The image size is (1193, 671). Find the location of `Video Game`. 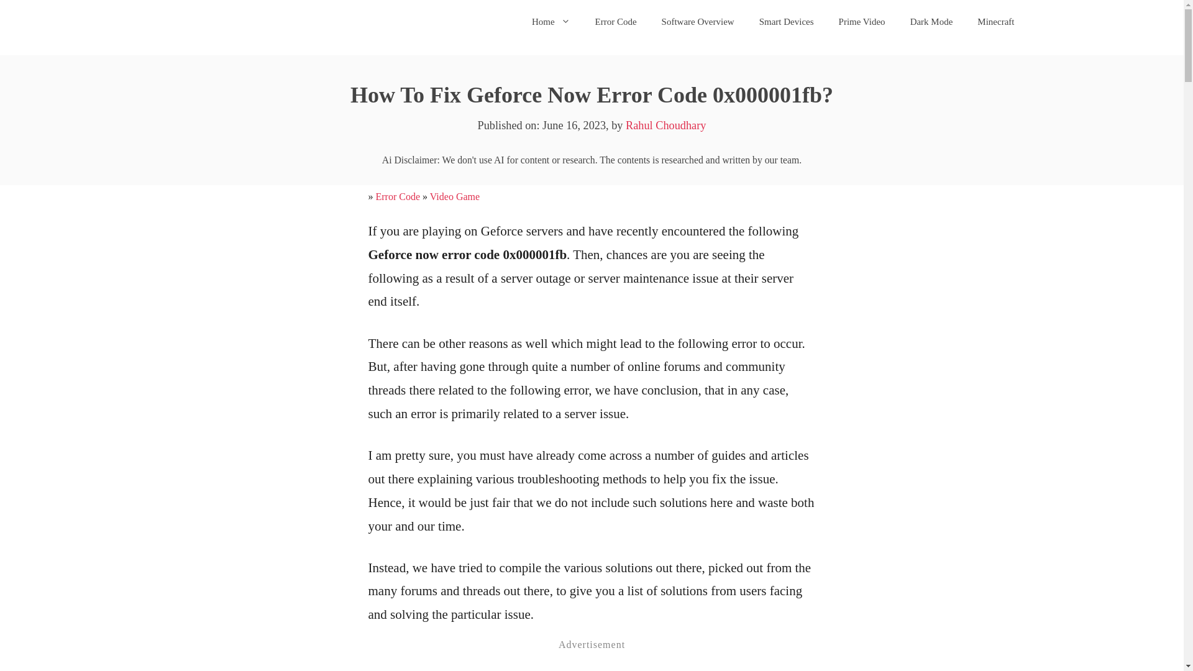

Video Game is located at coordinates (454, 196).